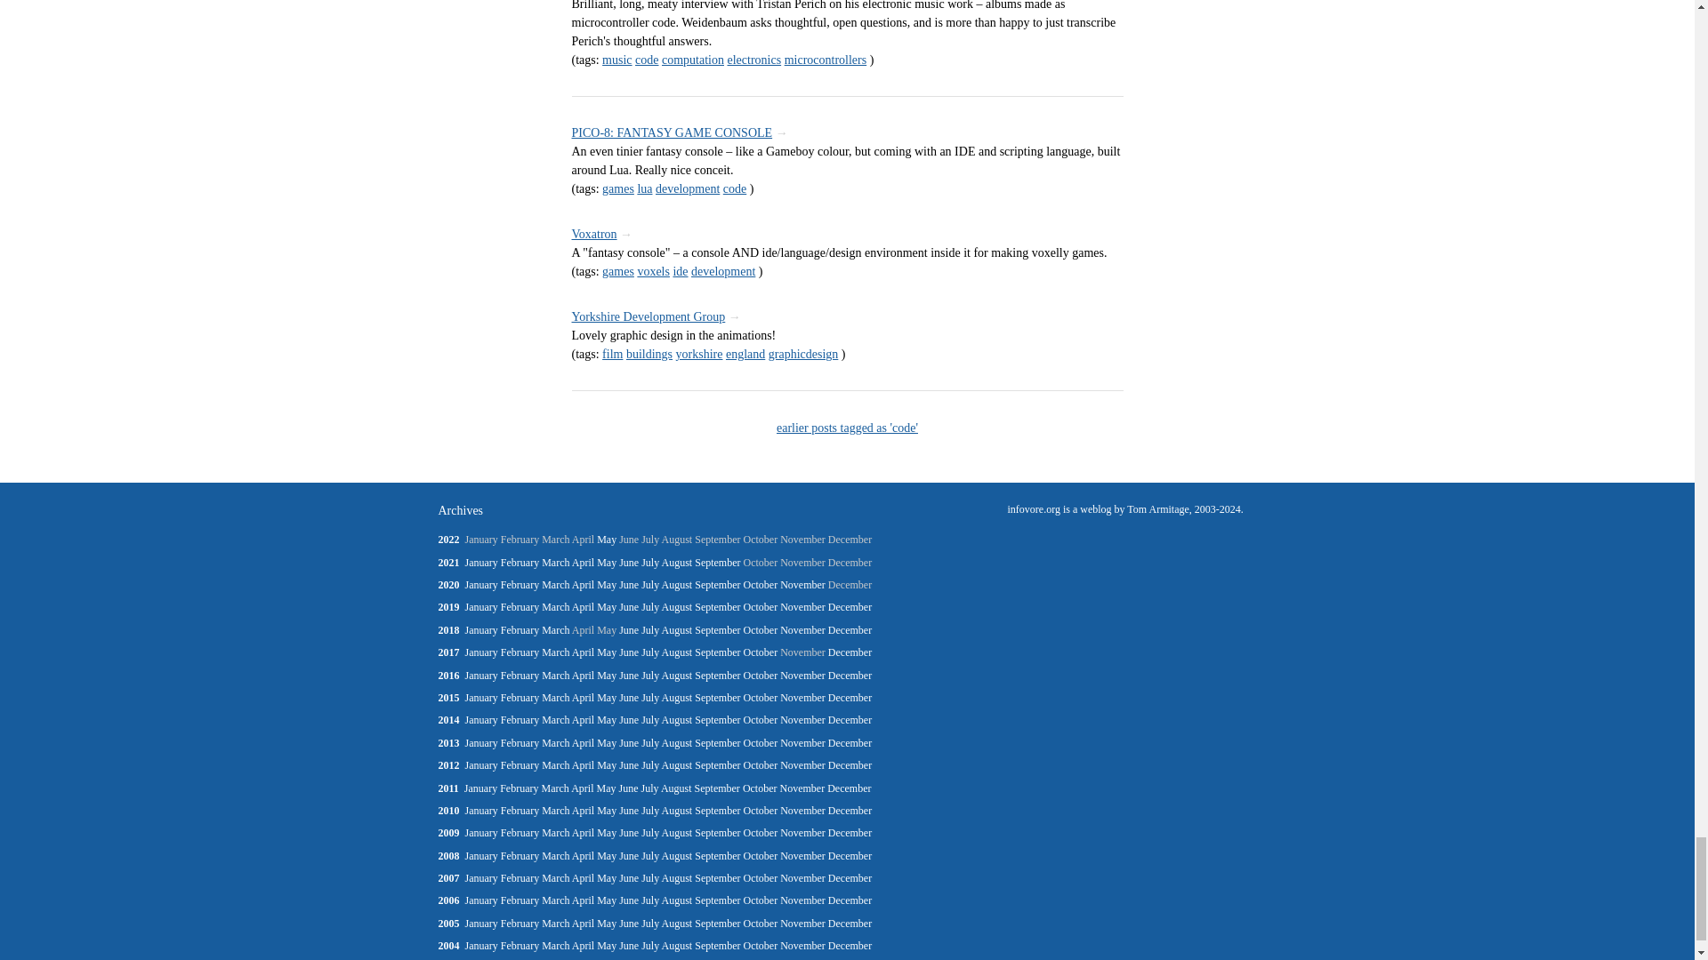 This screenshot has width=1708, height=960. What do you see at coordinates (607, 540) in the screenshot?
I see `May 2022` at bounding box center [607, 540].